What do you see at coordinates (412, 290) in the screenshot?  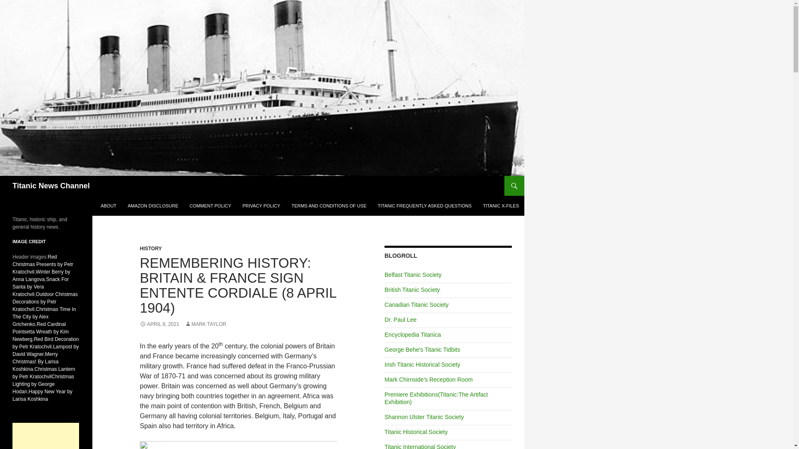 I see `British Titanic Society` at bounding box center [412, 290].